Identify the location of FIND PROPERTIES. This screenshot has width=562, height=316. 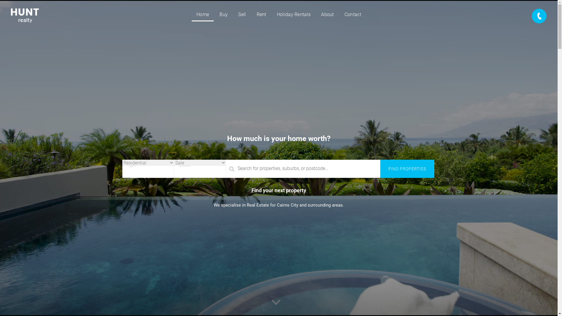
(407, 169).